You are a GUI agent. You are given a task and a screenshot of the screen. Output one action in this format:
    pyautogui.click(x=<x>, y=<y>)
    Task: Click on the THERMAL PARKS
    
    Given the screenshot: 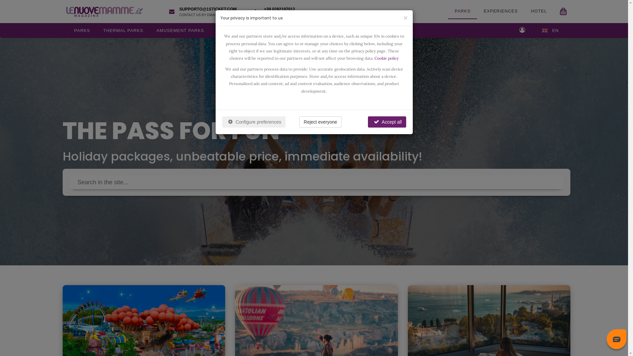 What is the action you would take?
    pyautogui.click(x=123, y=30)
    